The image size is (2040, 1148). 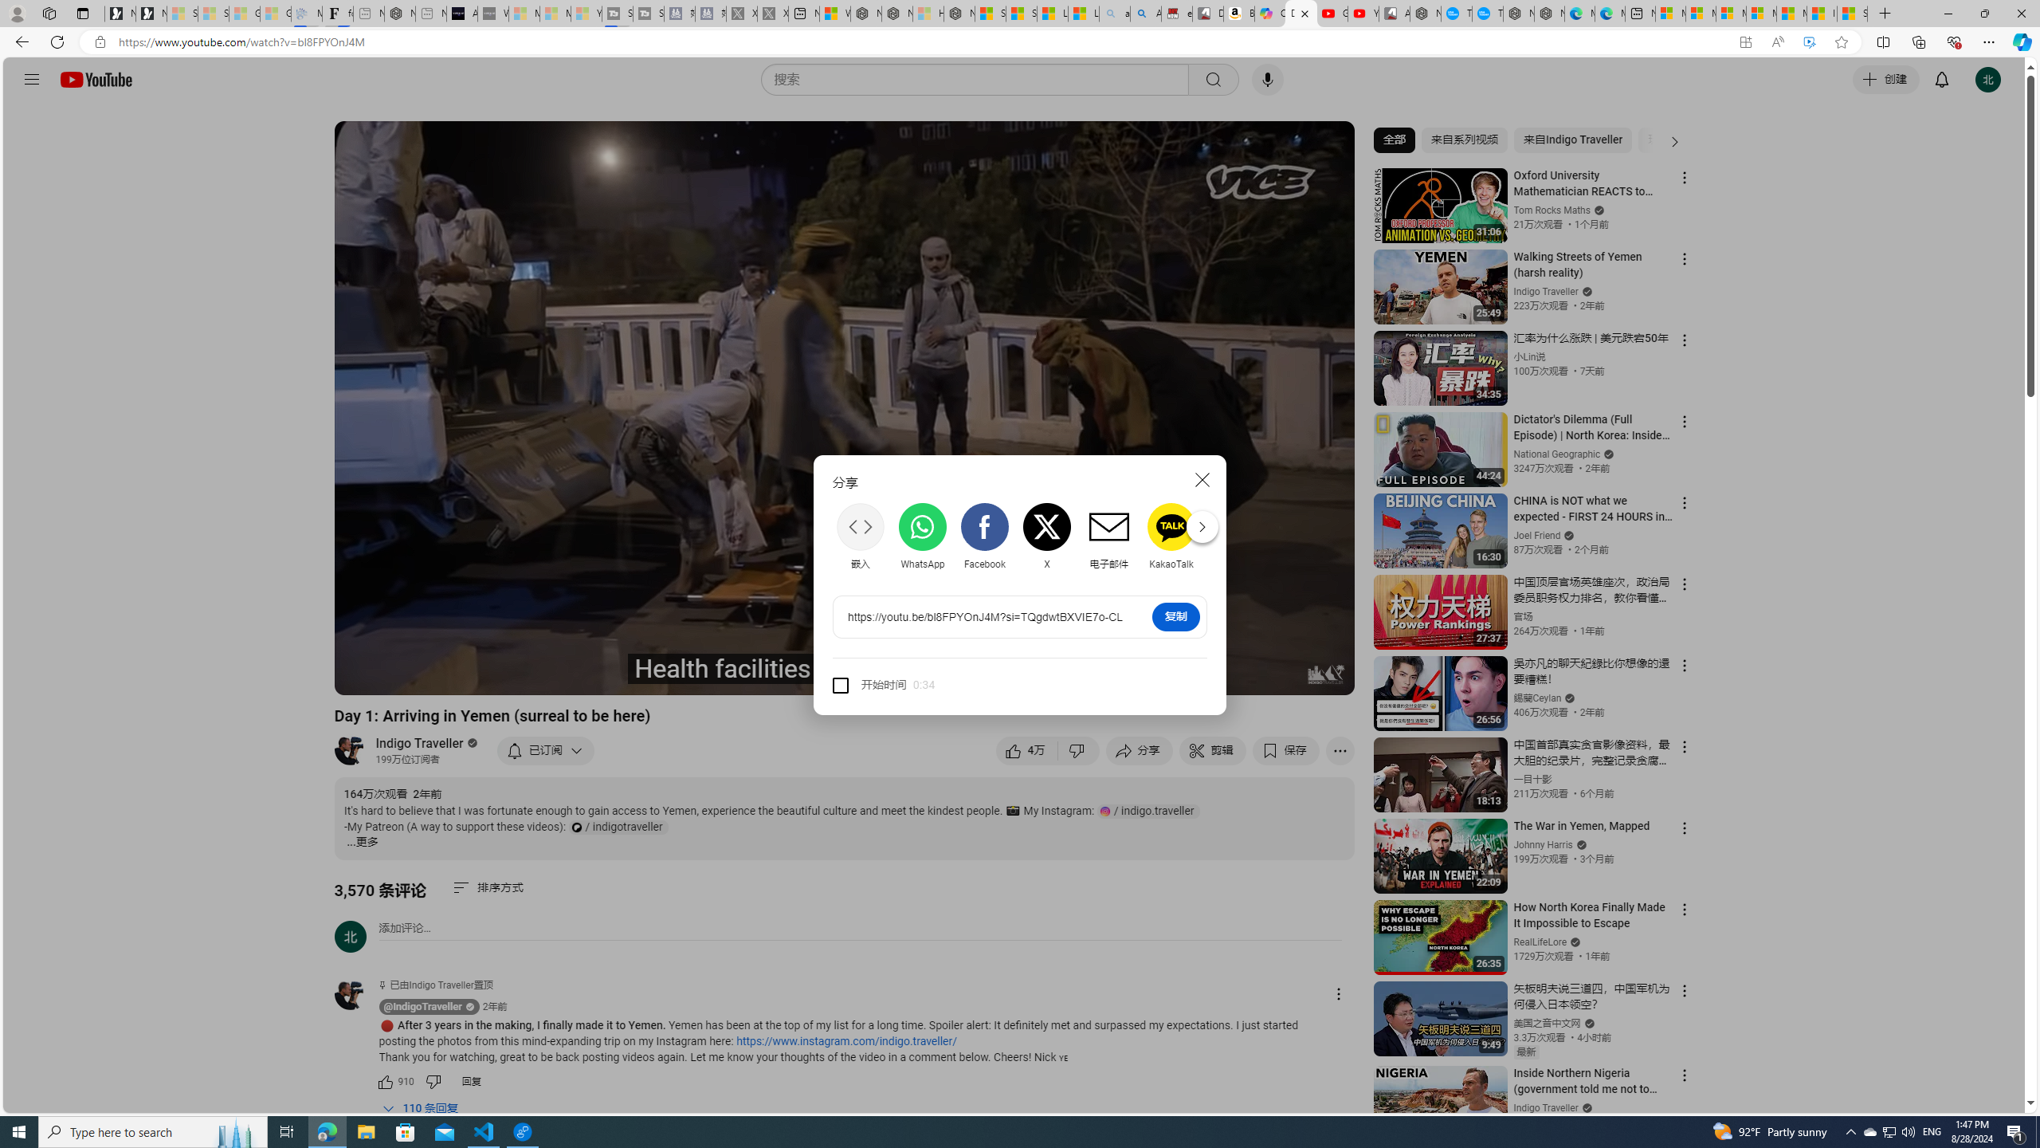 I want to click on Copilot, so click(x=1270, y=14).